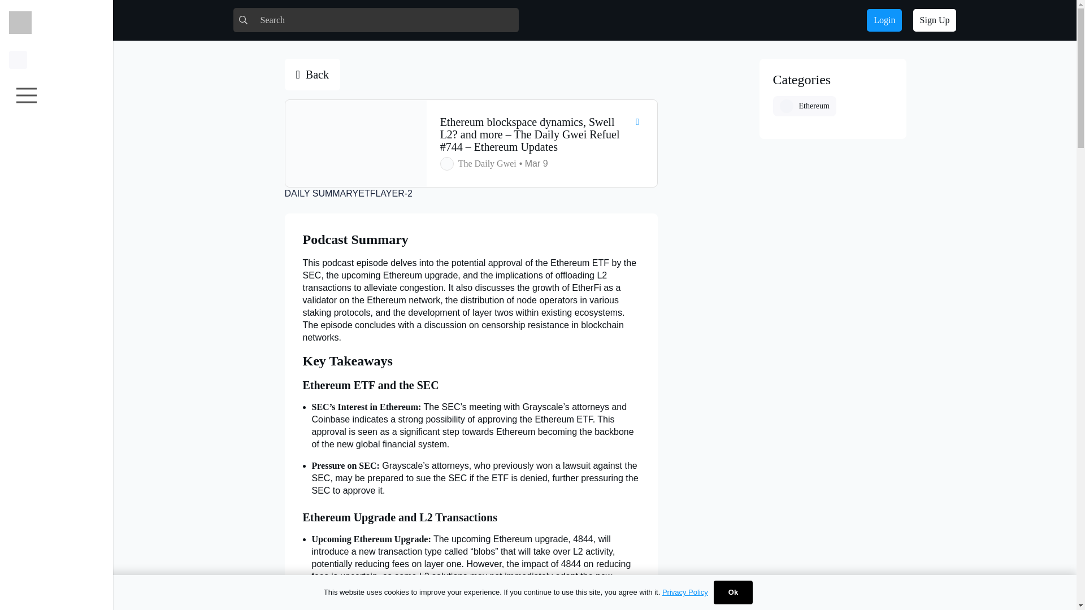 This screenshot has width=1085, height=610. What do you see at coordinates (322, 193) in the screenshot?
I see `DAILY SUMMARY` at bounding box center [322, 193].